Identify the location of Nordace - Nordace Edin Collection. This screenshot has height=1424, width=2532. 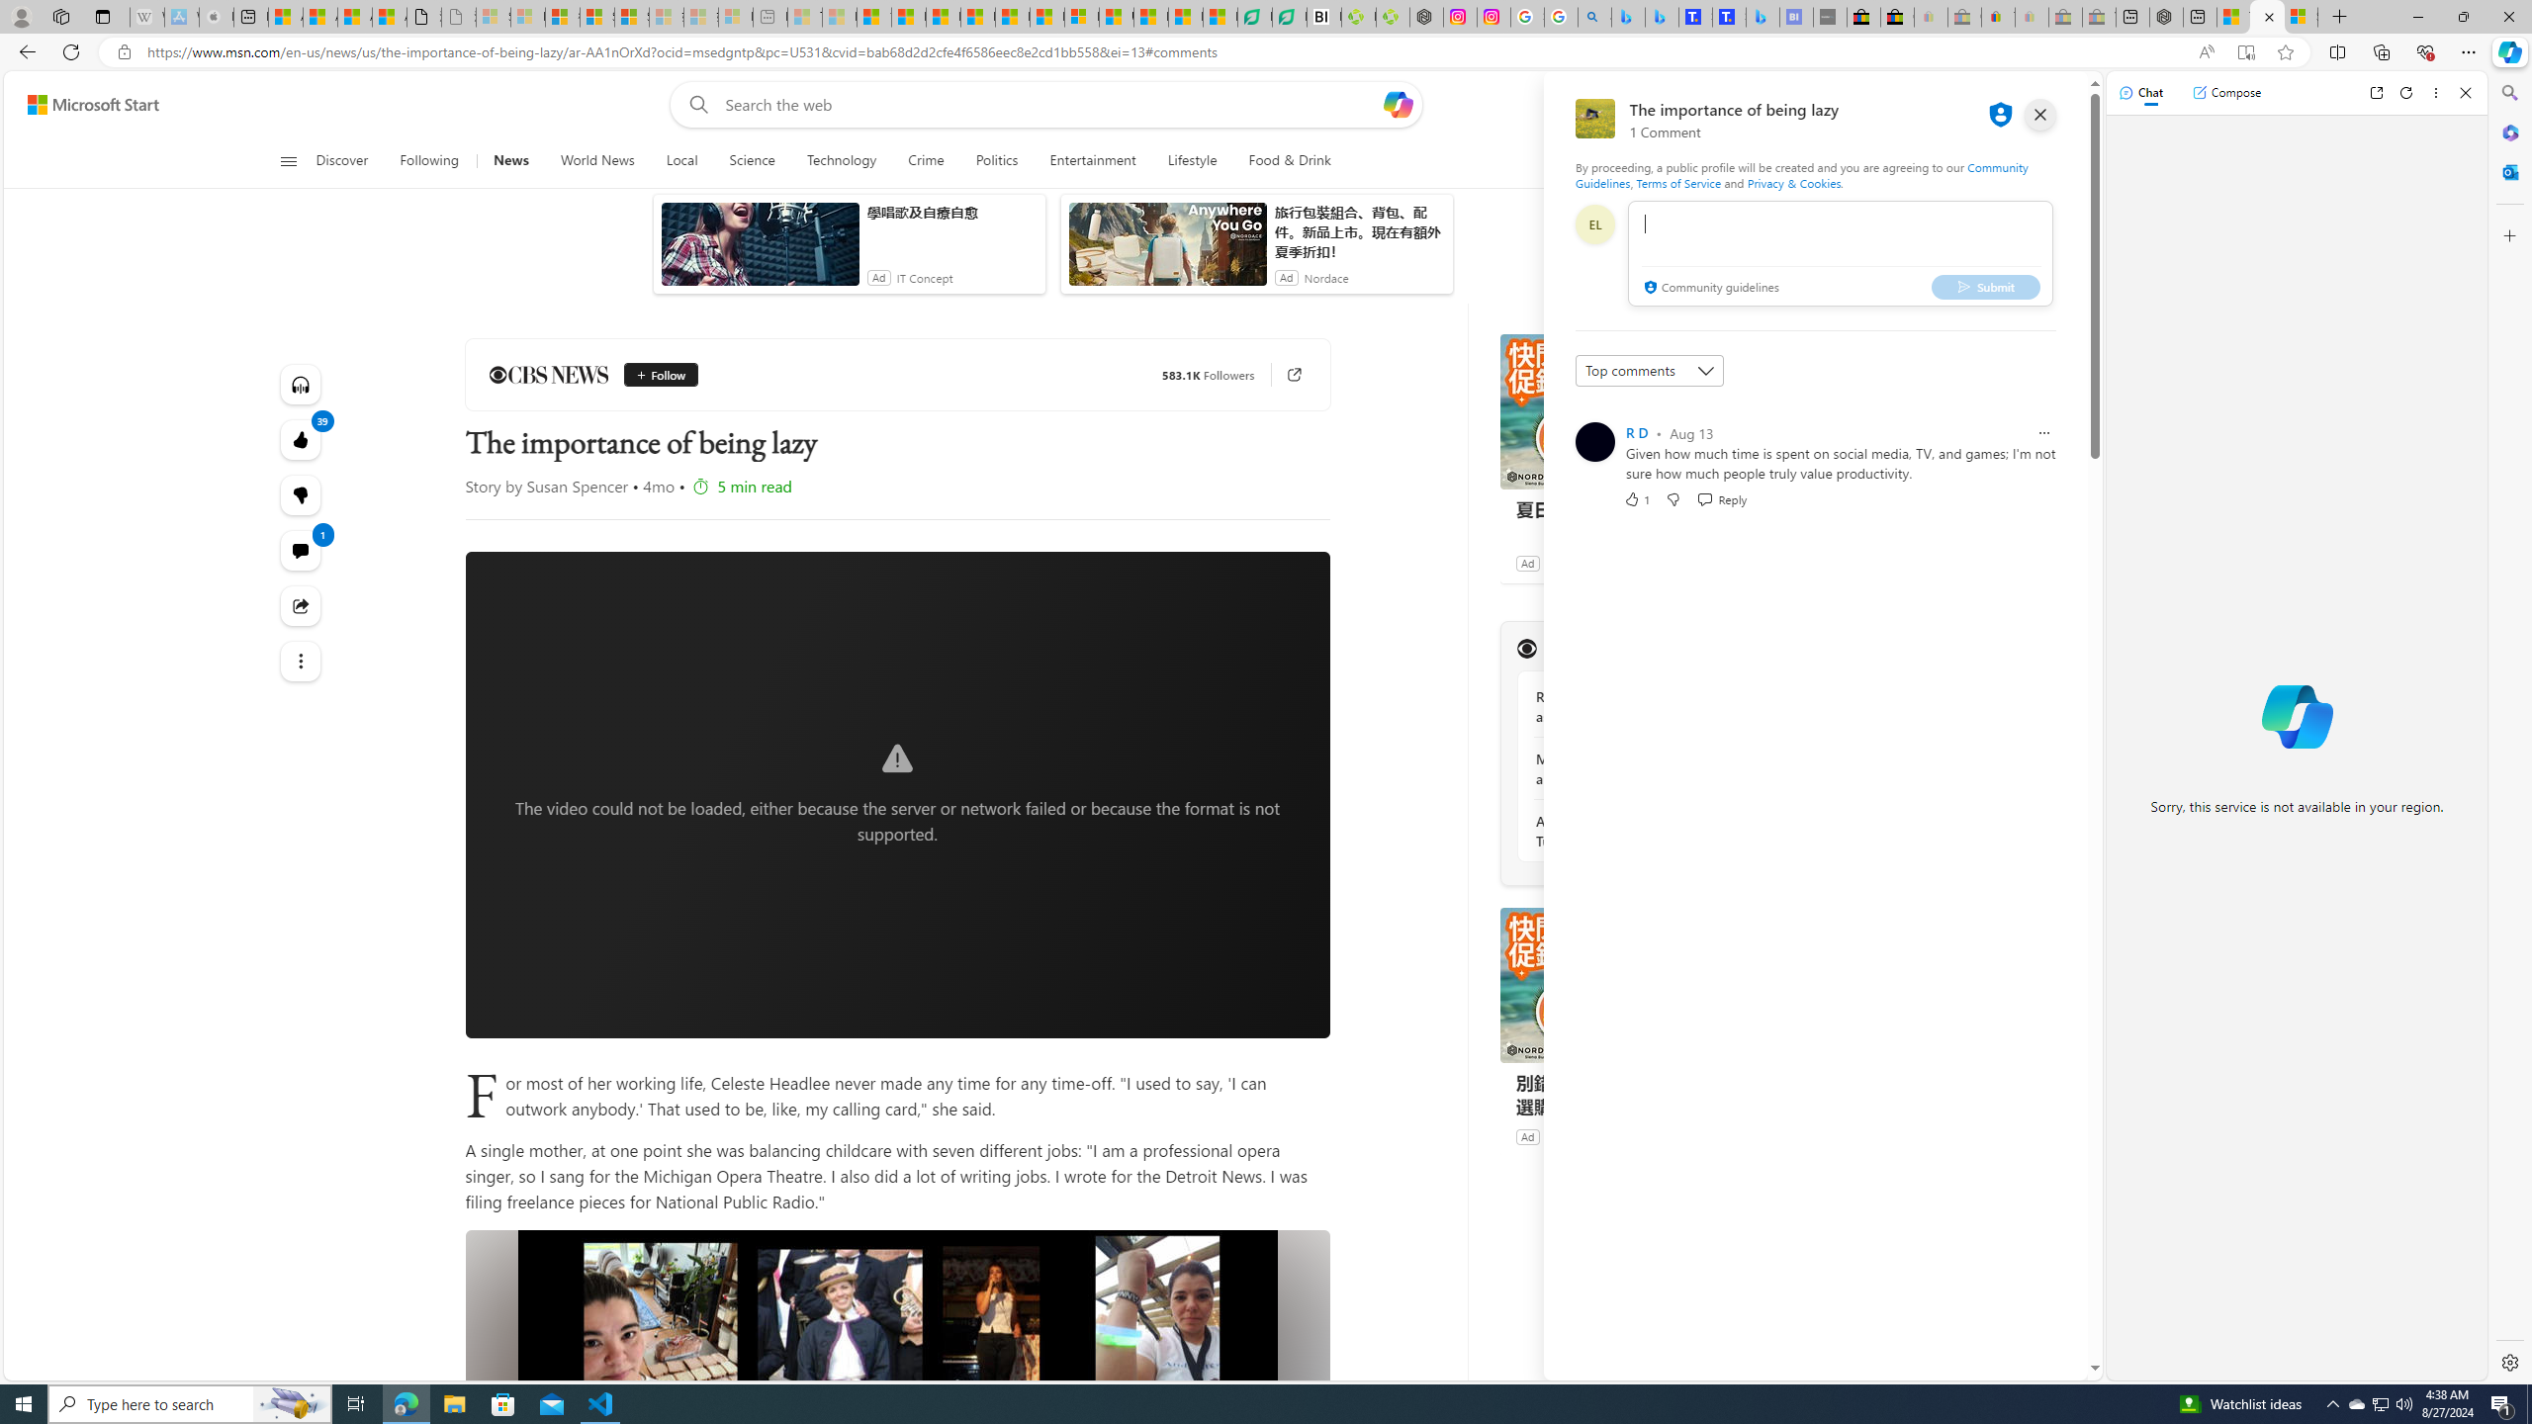
(1426, 17).